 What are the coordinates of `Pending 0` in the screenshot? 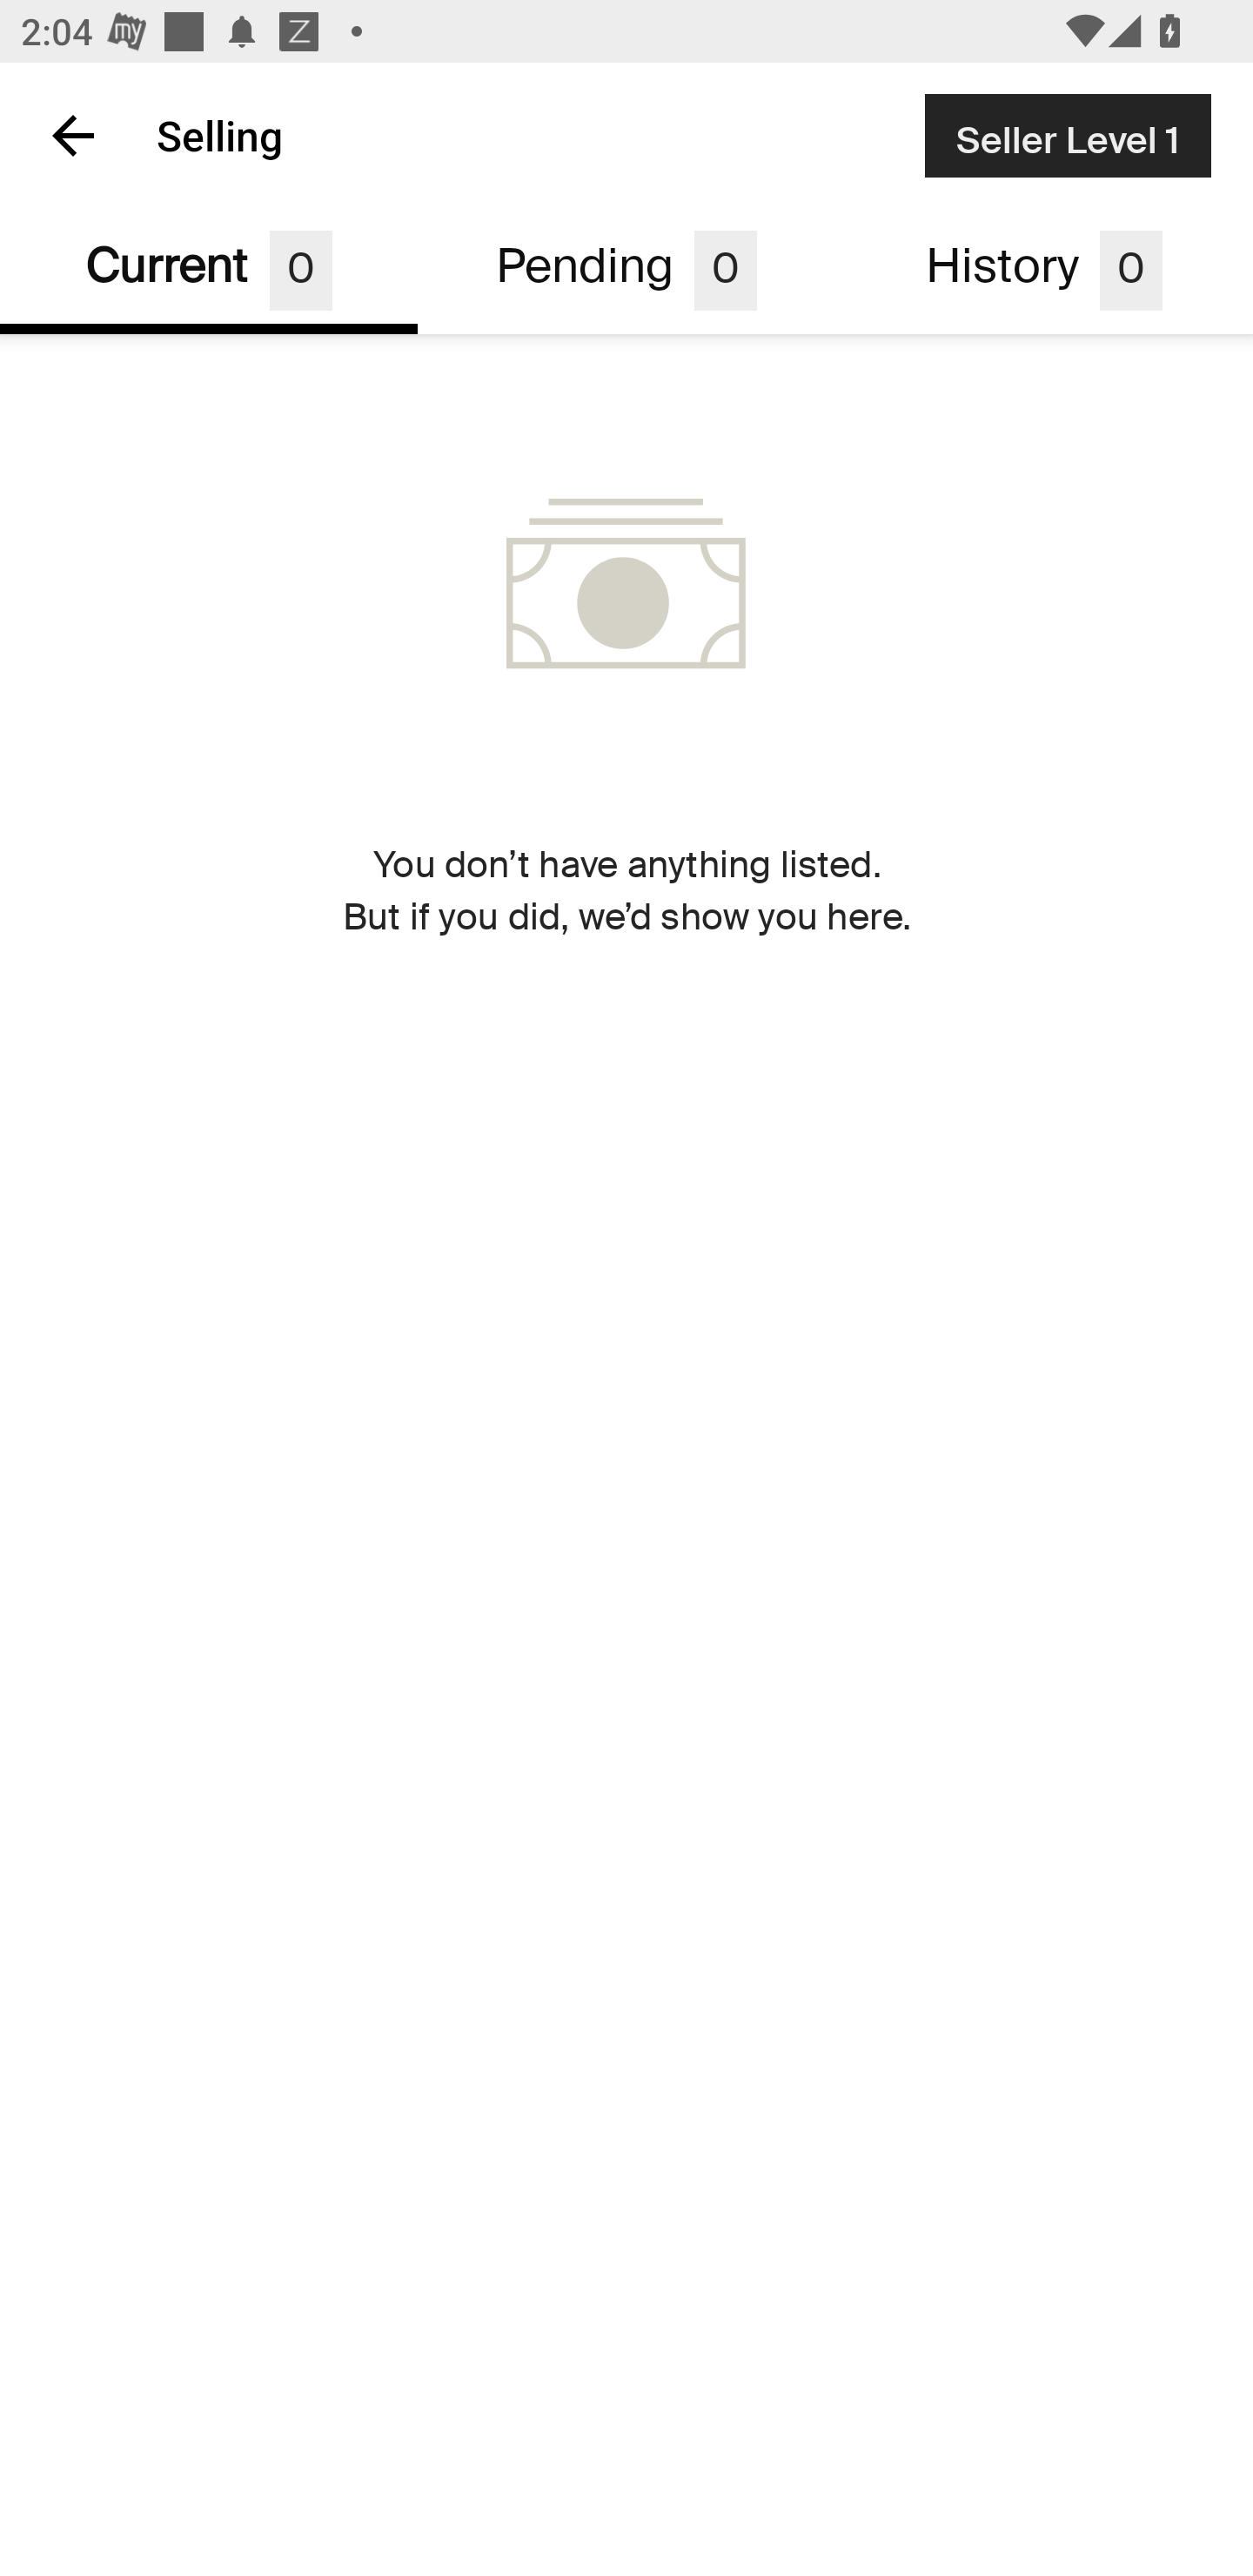 It's located at (626, 272).